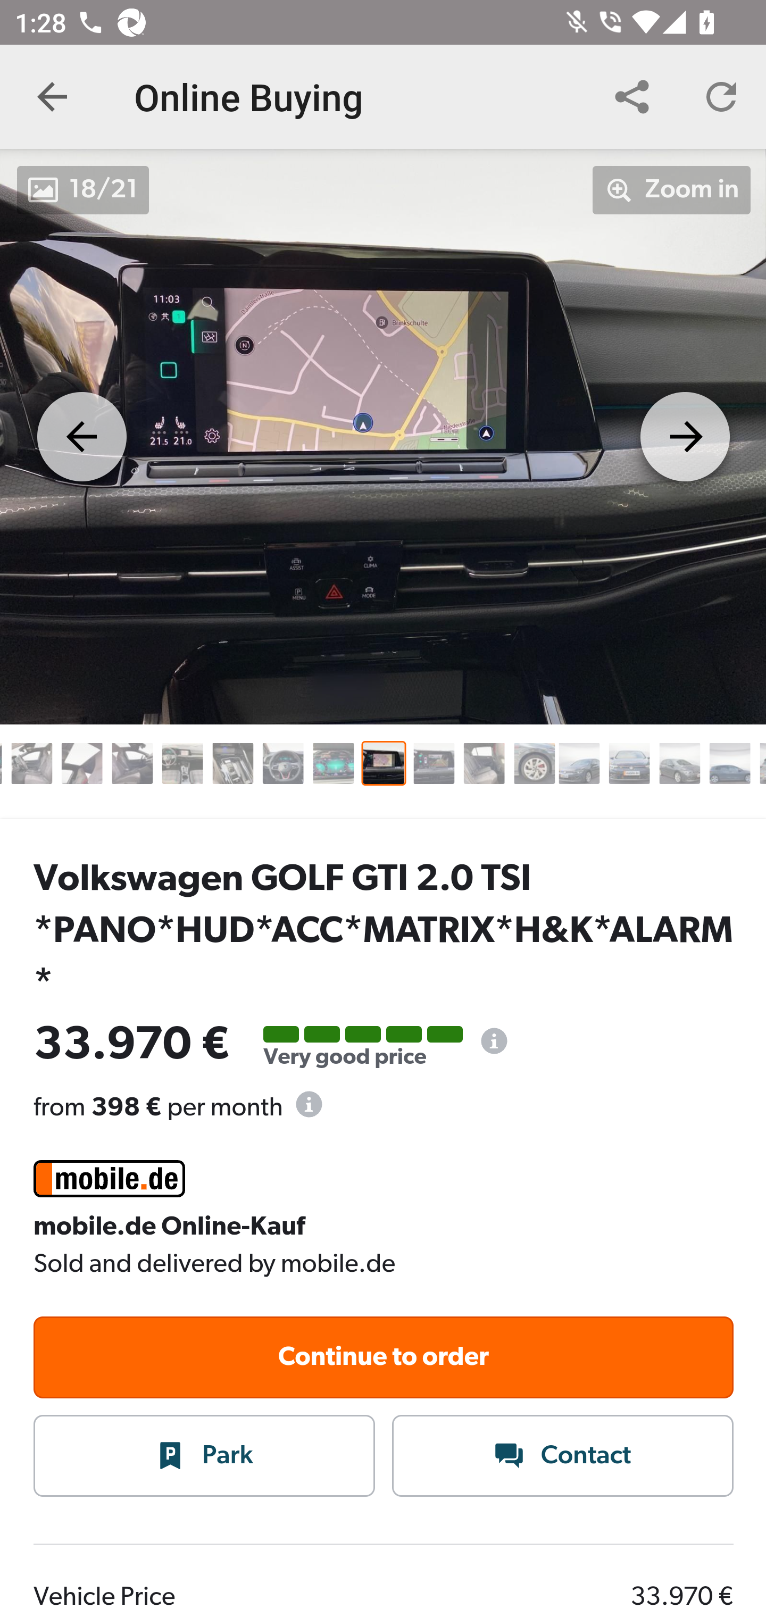  What do you see at coordinates (721, 97) in the screenshot?
I see `synchronize` at bounding box center [721, 97].